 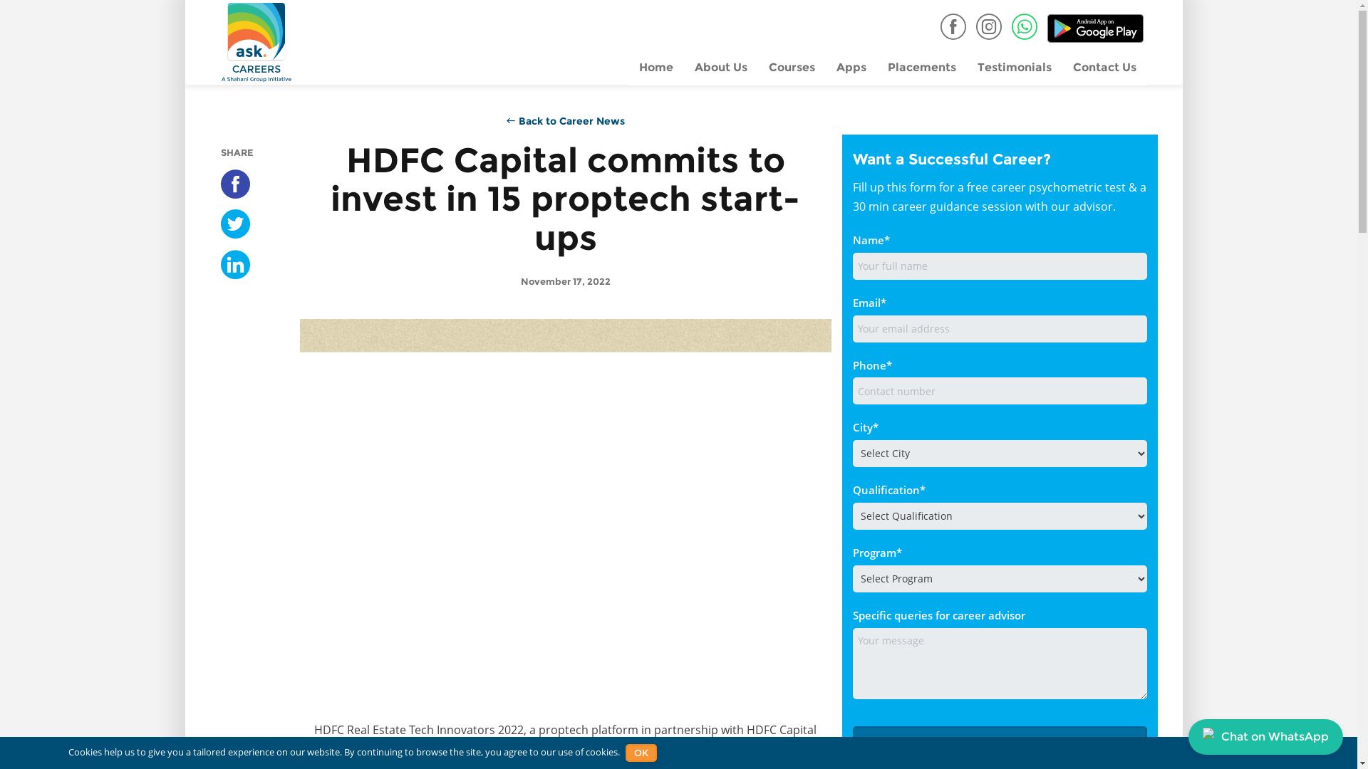 What do you see at coordinates (851, 68) in the screenshot?
I see `Apps` at bounding box center [851, 68].